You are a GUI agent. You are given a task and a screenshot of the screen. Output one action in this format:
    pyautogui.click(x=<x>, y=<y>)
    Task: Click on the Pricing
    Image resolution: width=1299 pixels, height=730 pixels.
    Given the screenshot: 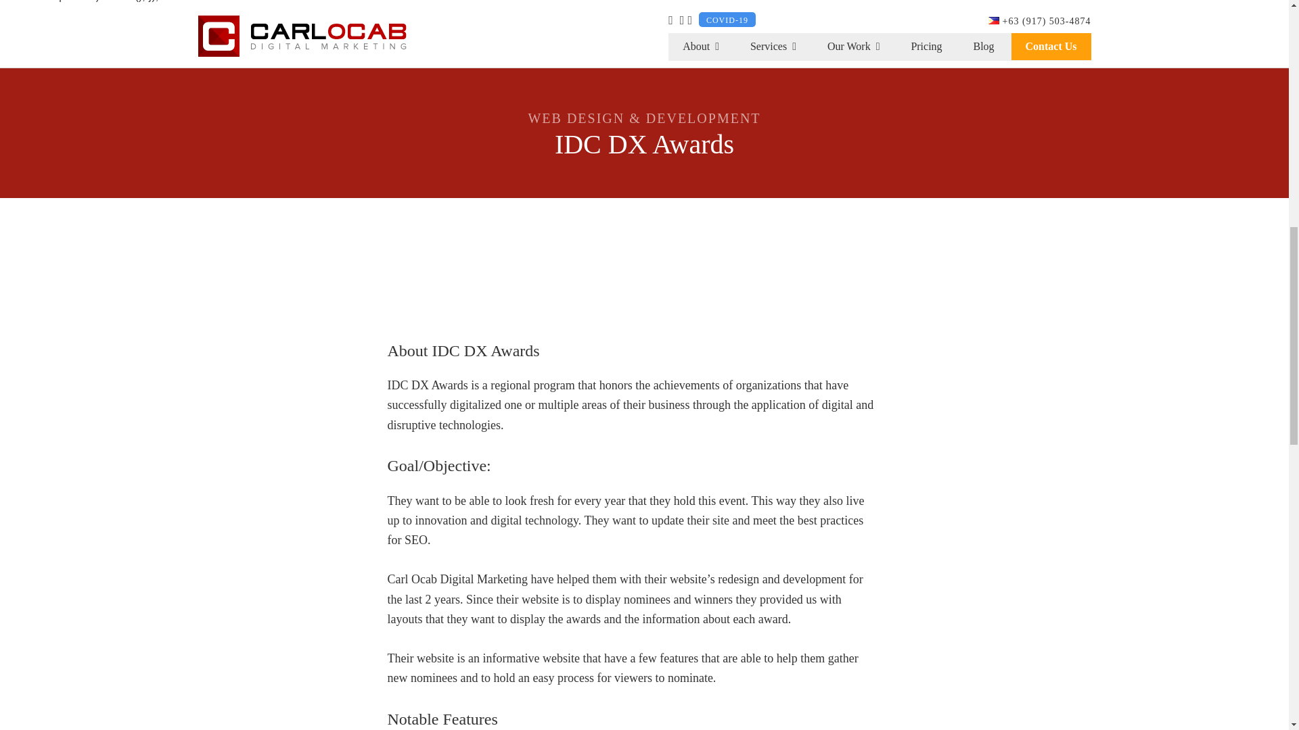 What is the action you would take?
    pyautogui.click(x=926, y=46)
    